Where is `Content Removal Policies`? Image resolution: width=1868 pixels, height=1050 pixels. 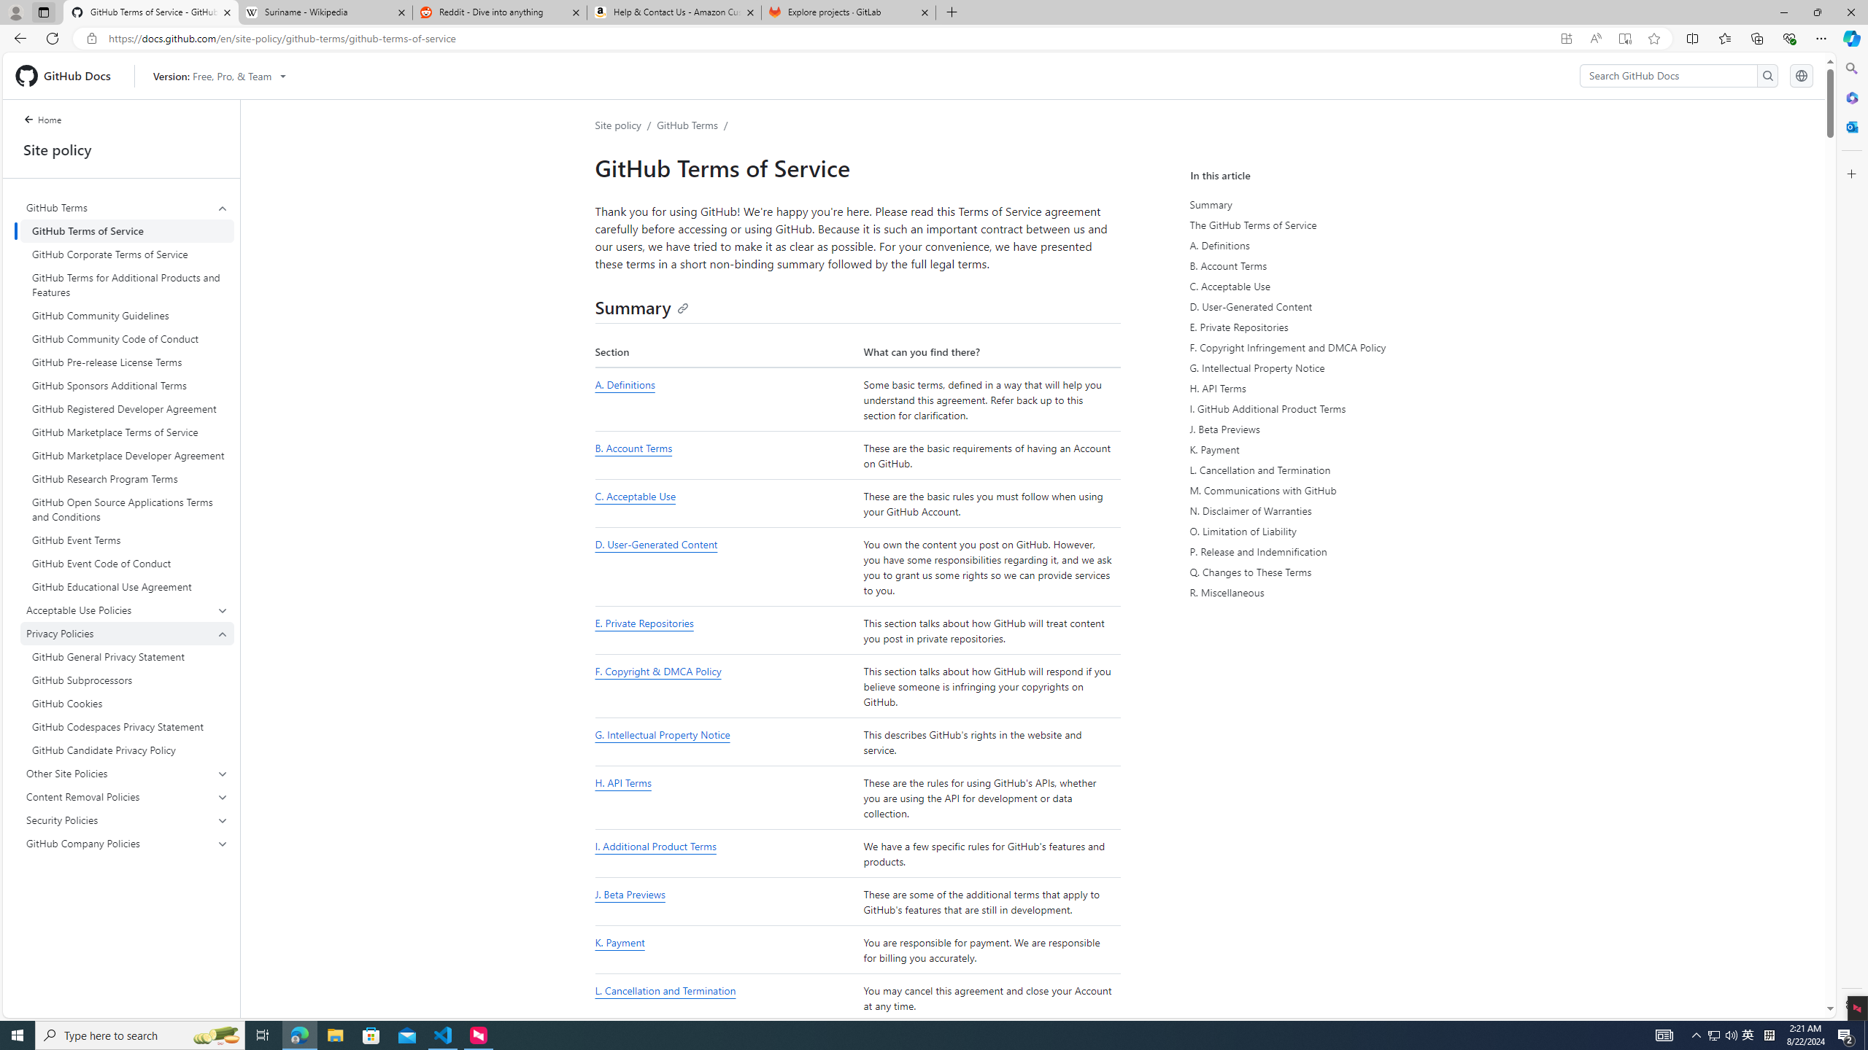
Content Removal Policies is located at coordinates (128, 796).